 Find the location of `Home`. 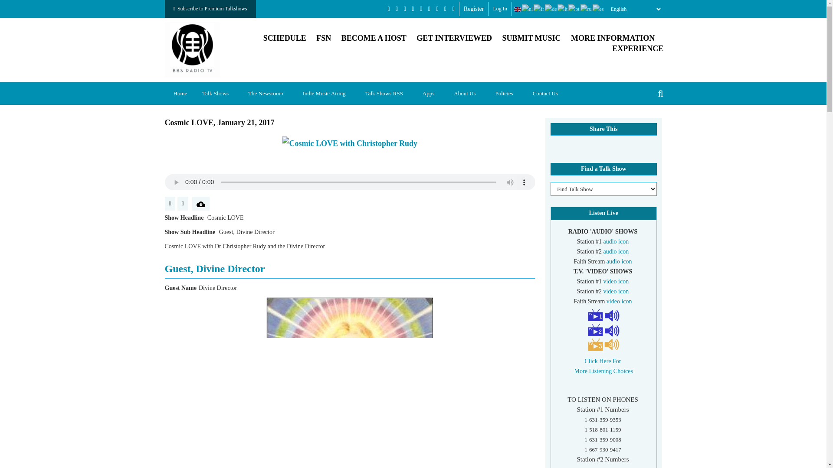

Home is located at coordinates (193, 49).